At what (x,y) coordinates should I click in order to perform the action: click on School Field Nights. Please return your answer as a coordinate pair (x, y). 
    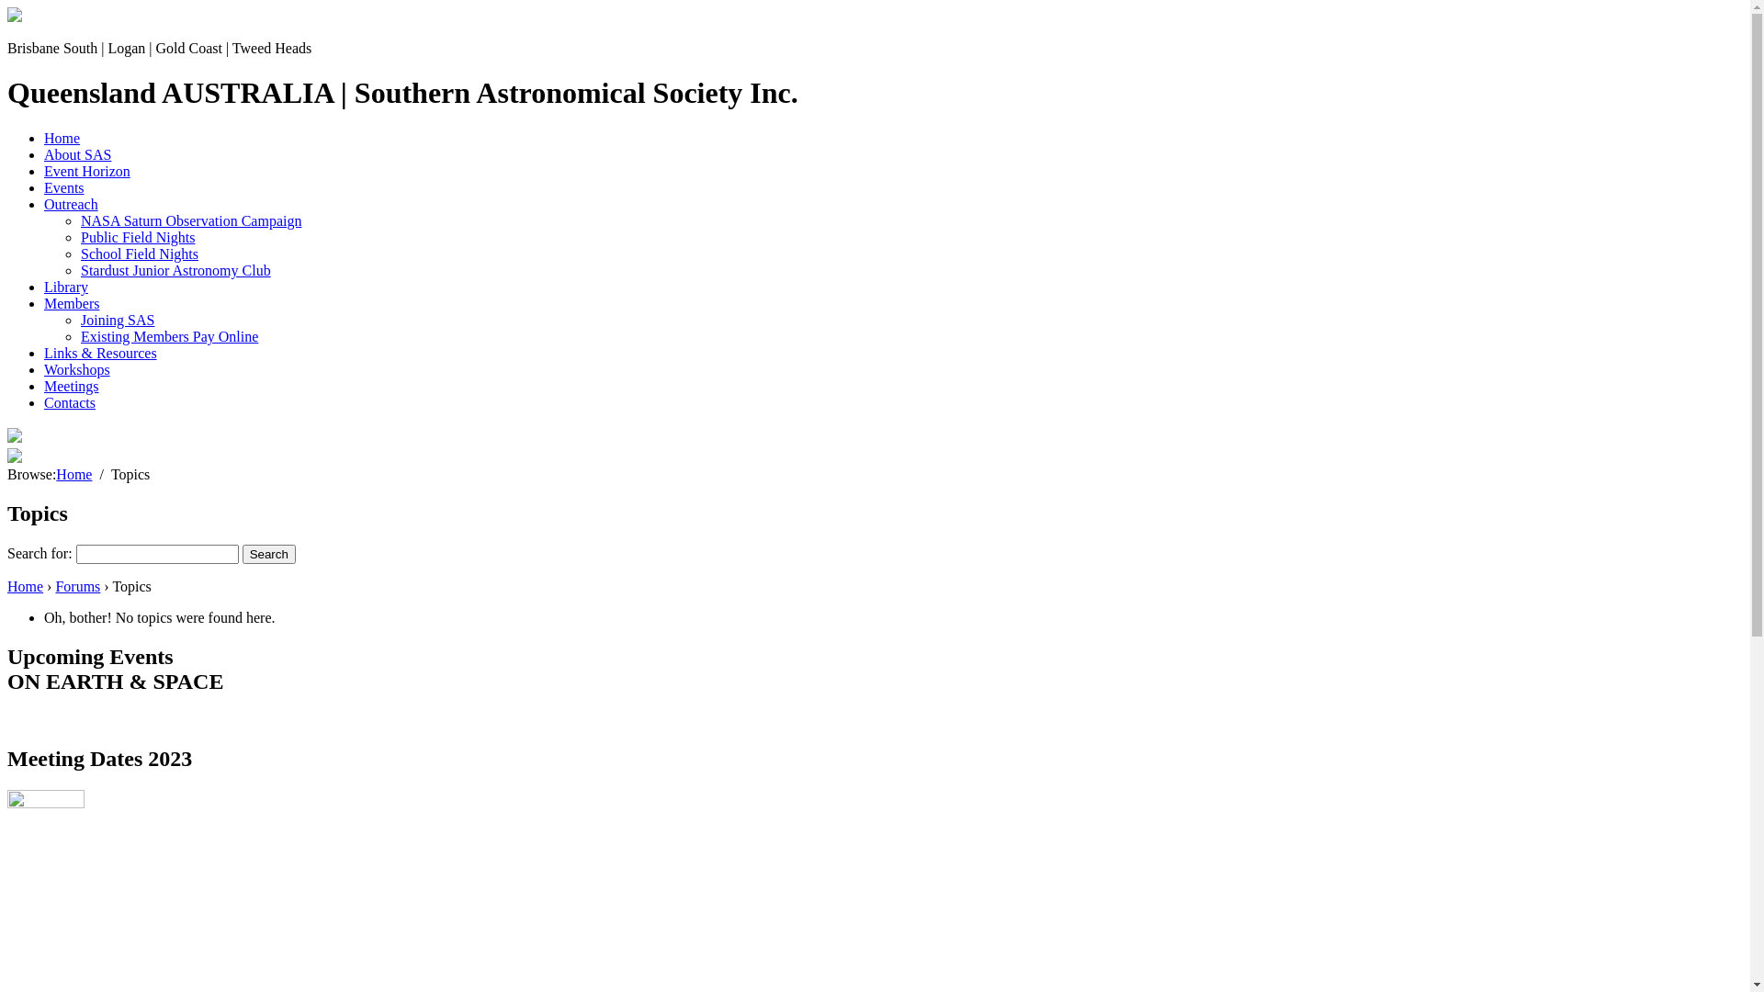
    Looking at the image, I should click on (140, 254).